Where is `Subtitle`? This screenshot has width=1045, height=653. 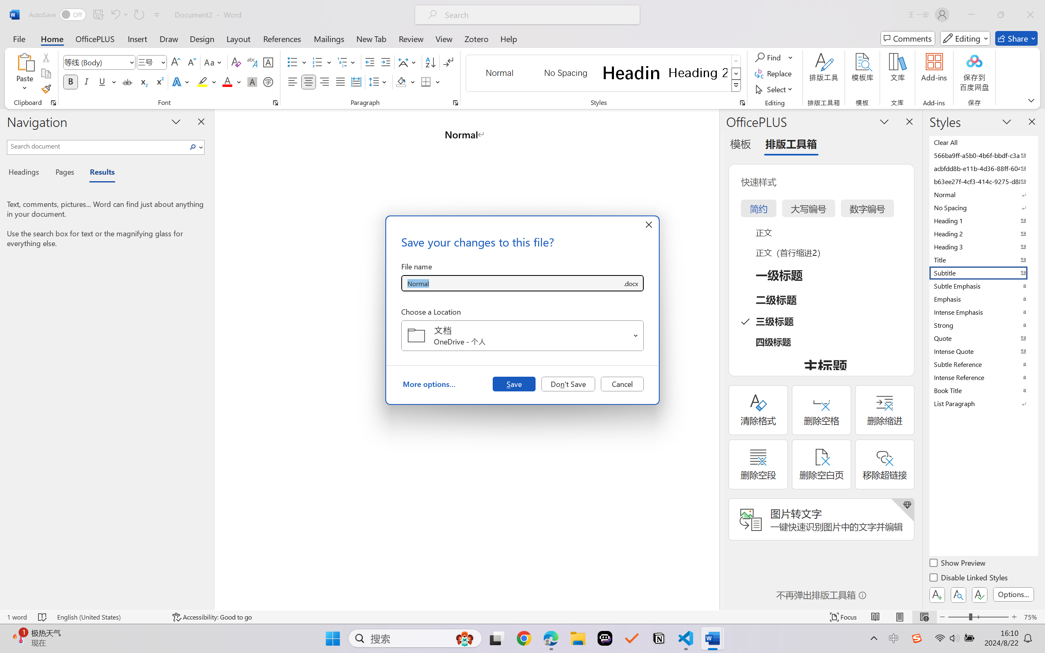 Subtitle is located at coordinates (983, 273).